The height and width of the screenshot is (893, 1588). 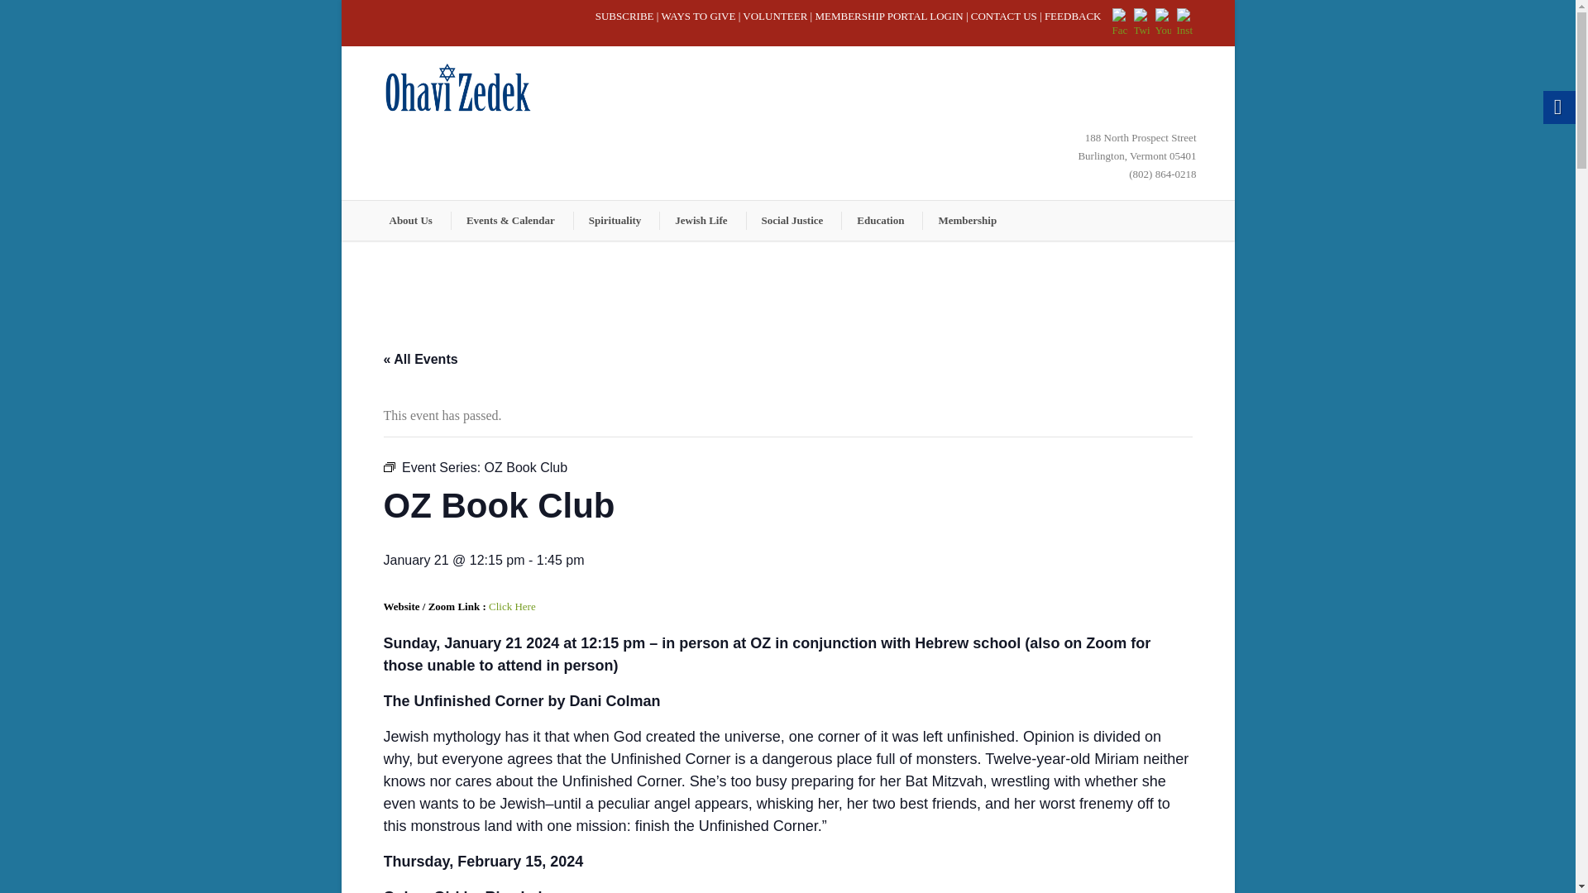 What do you see at coordinates (888, 16) in the screenshot?
I see `MEMBERSHIP PORTAL LOGIN` at bounding box center [888, 16].